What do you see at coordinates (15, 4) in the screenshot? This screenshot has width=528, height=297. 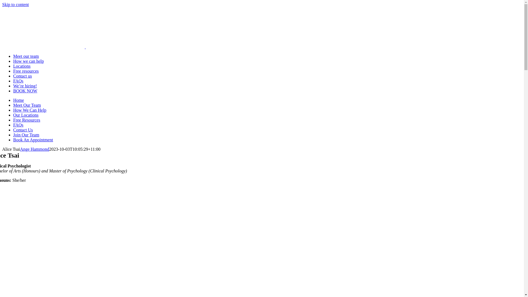 I see `Skip to content` at bounding box center [15, 4].